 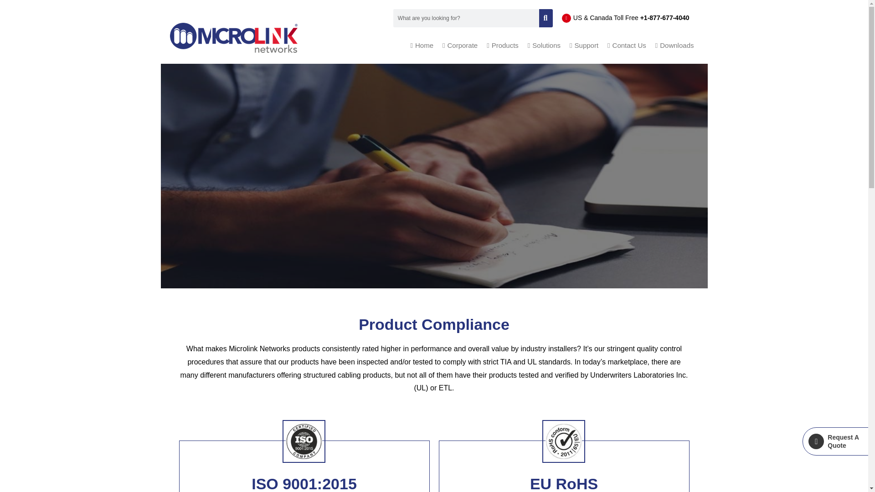 What do you see at coordinates (422, 45) in the screenshot?
I see `Home` at bounding box center [422, 45].